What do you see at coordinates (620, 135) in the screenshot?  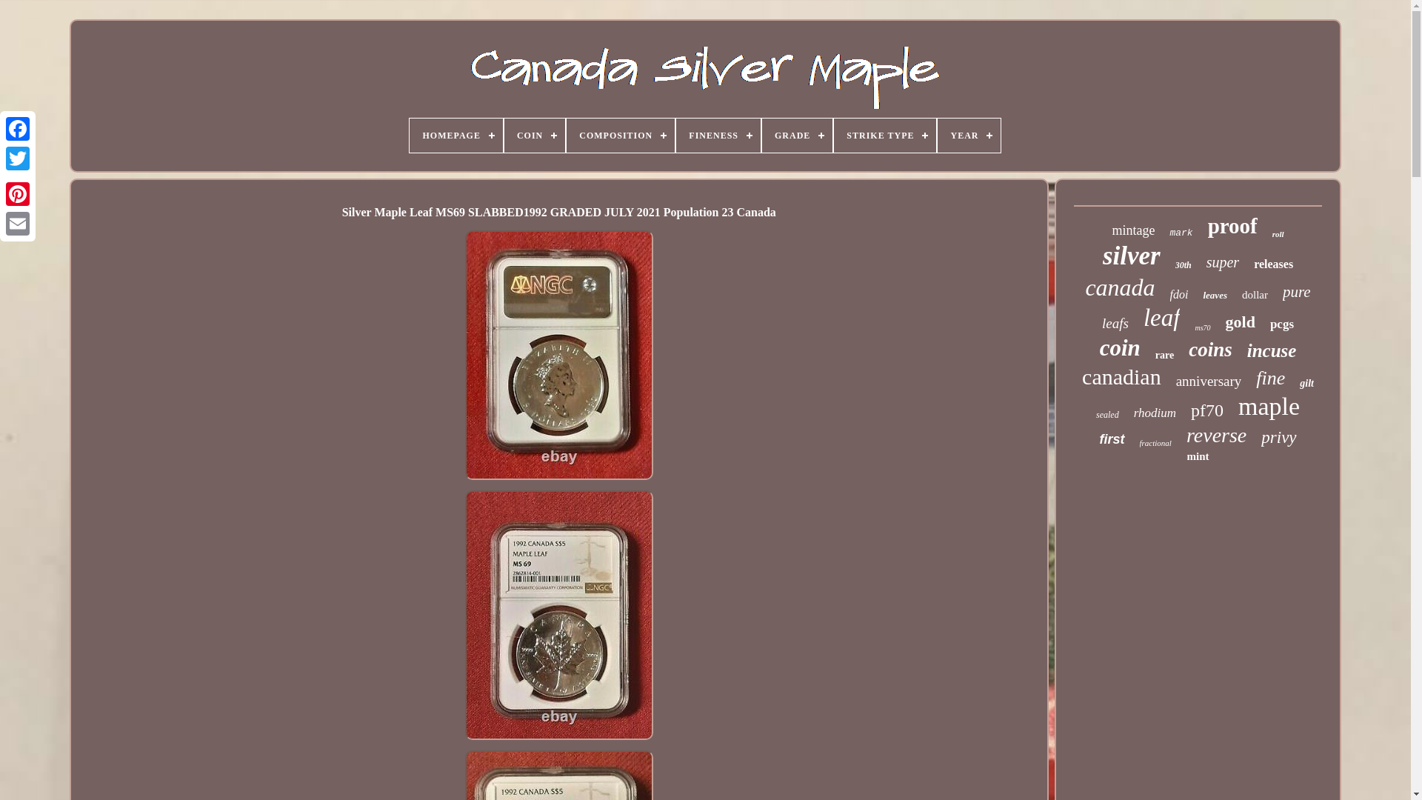 I see `COMPOSITION` at bounding box center [620, 135].